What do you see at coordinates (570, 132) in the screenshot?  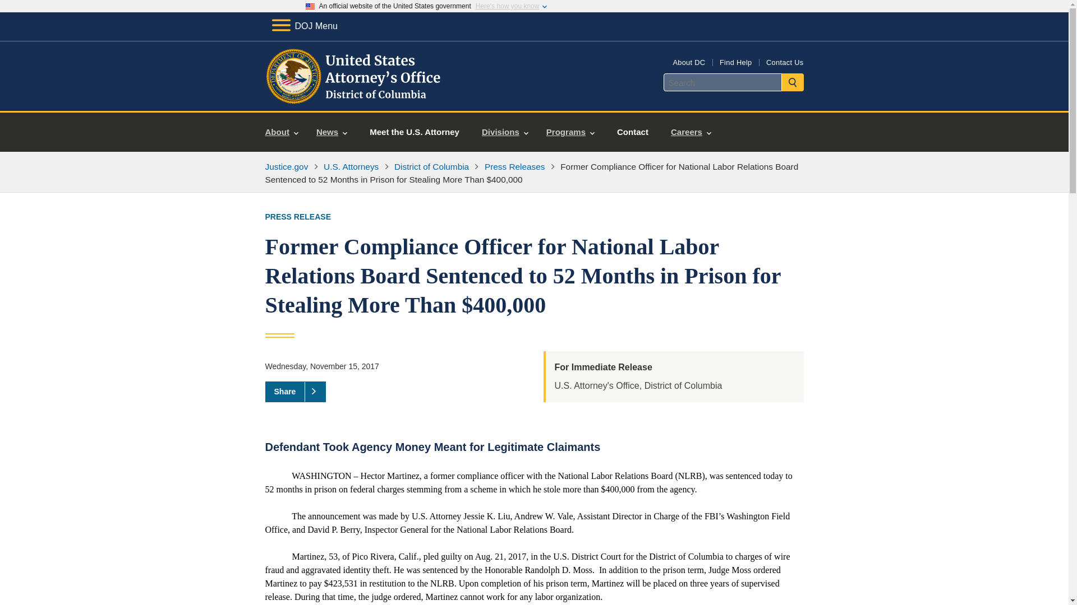 I see `Programs` at bounding box center [570, 132].